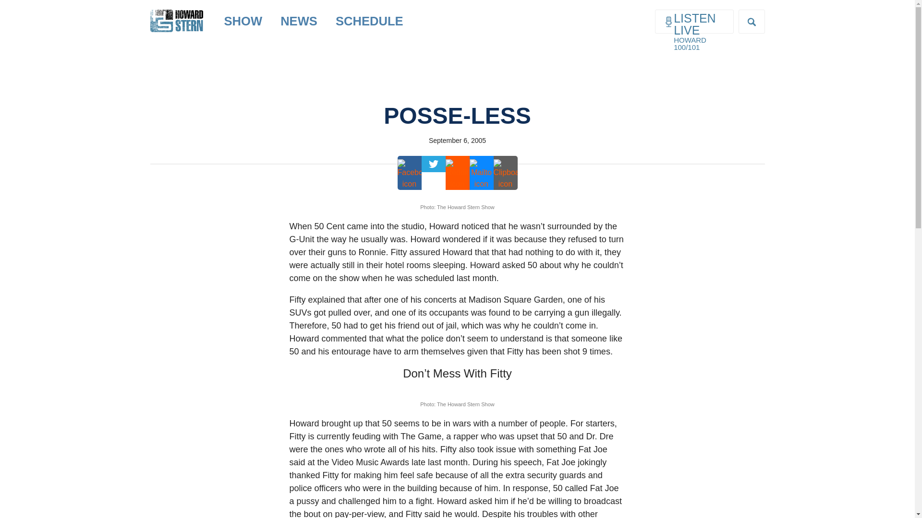 This screenshot has width=922, height=518. I want to click on Search, so click(15, 6).